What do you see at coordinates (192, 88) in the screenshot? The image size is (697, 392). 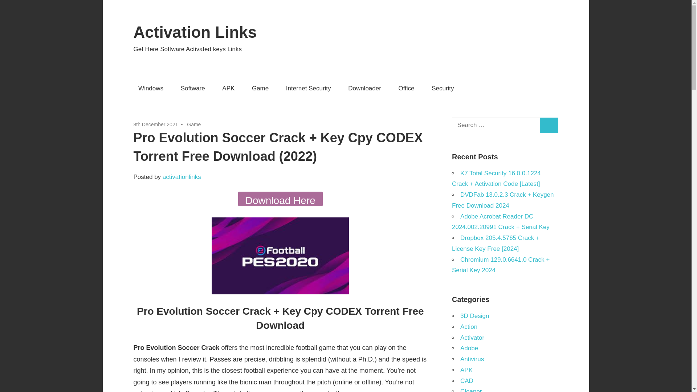 I see `Software` at bounding box center [192, 88].